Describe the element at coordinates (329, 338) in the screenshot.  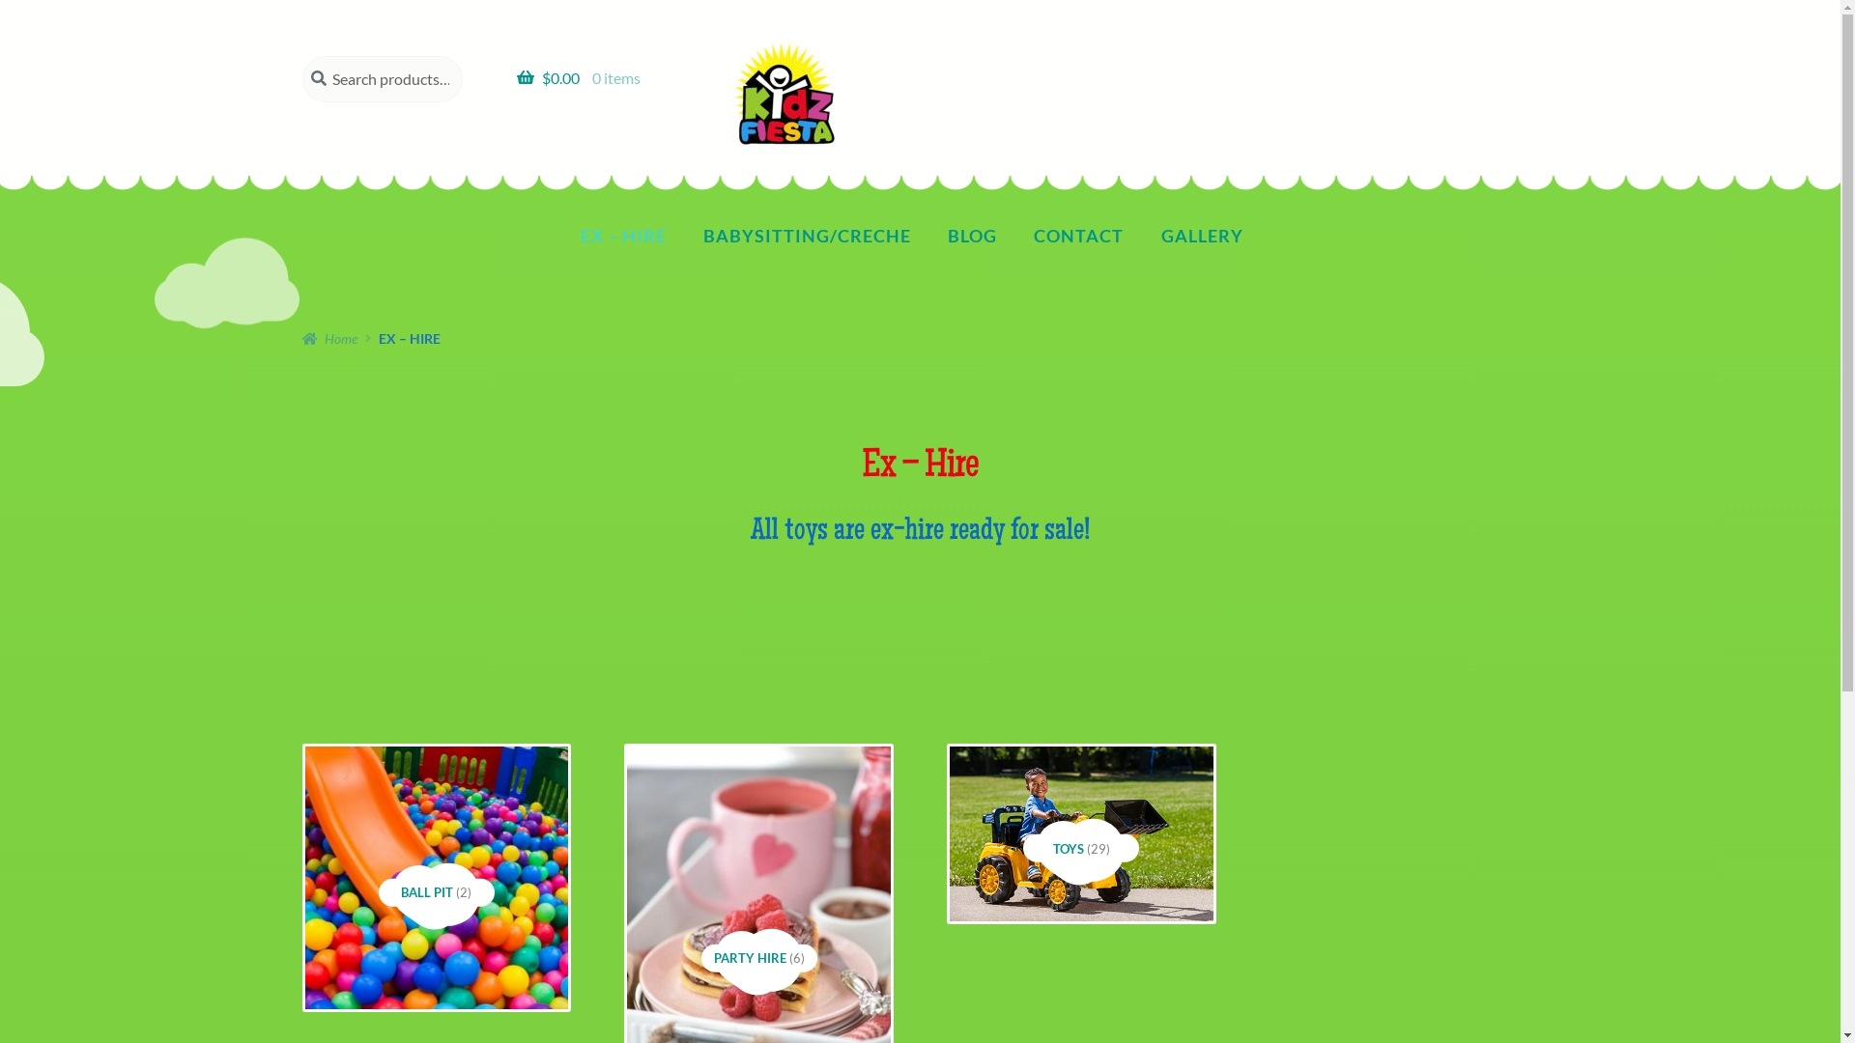
I see `Home` at that location.